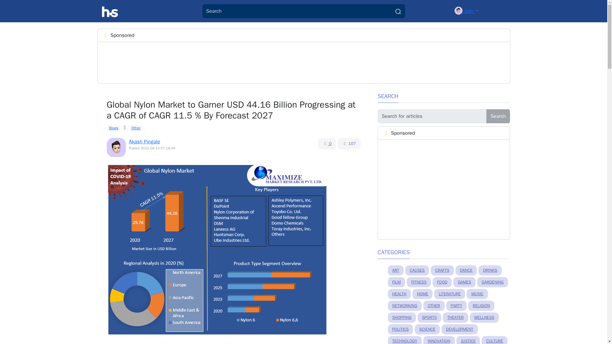  Describe the element at coordinates (136, 128) in the screenshot. I see `Other` at that location.